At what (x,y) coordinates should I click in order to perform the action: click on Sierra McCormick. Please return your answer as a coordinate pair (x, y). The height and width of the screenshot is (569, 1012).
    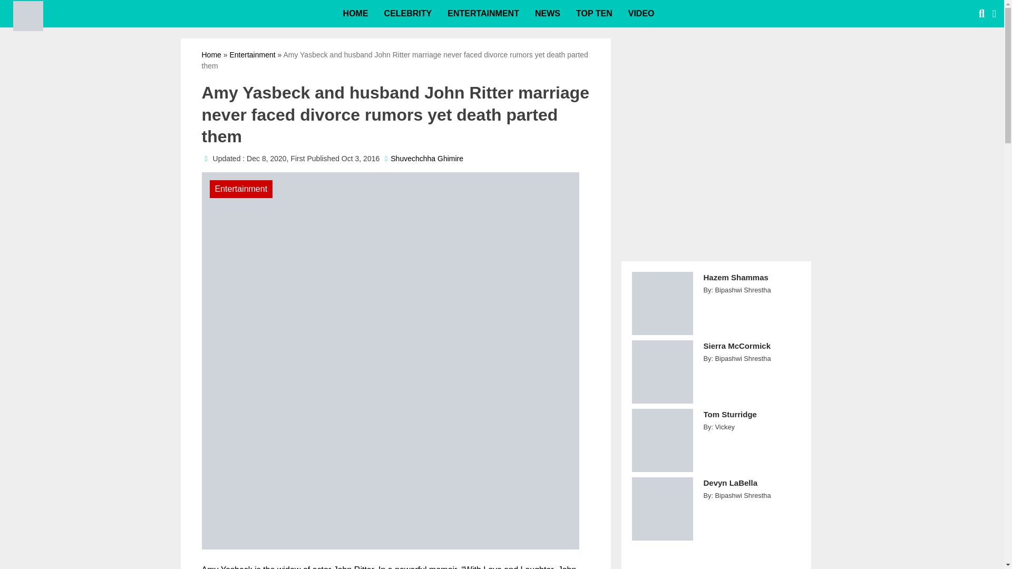
    Looking at the image, I should click on (752, 351).